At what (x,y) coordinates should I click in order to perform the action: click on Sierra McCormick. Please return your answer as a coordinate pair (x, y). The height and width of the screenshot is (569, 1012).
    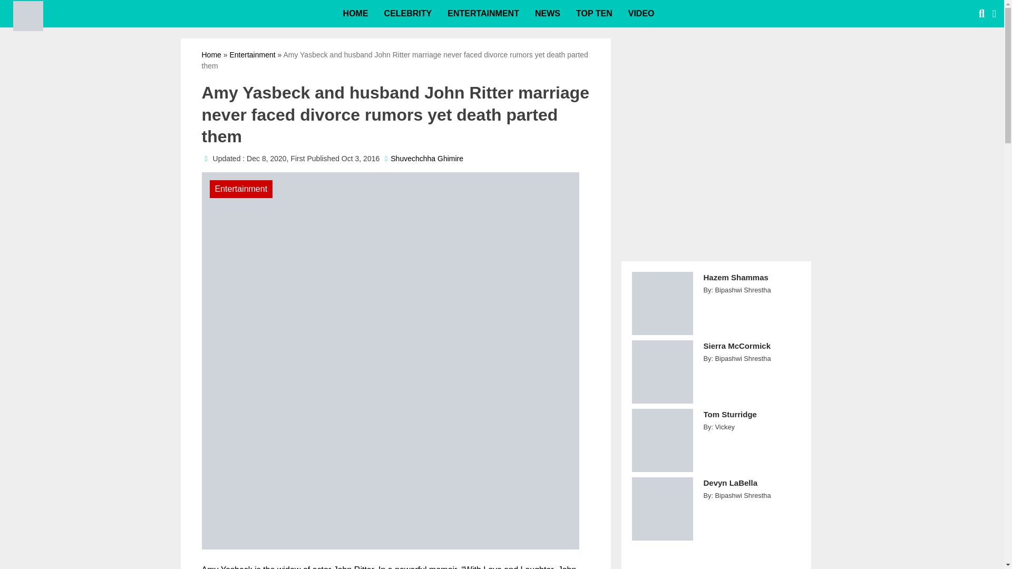
    Looking at the image, I should click on (752, 351).